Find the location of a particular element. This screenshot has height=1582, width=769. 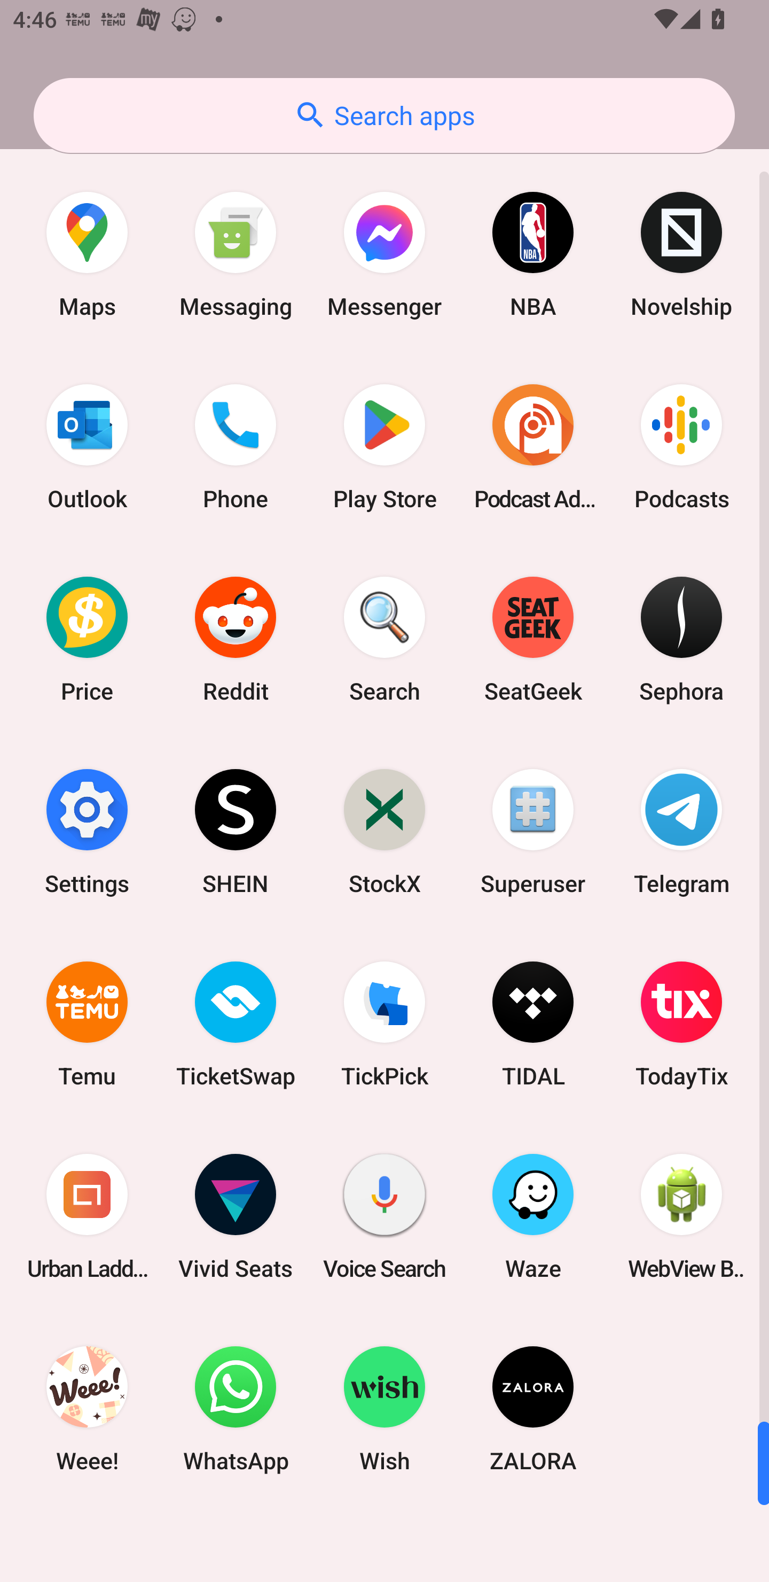

Voice Search is located at coordinates (384, 1216).